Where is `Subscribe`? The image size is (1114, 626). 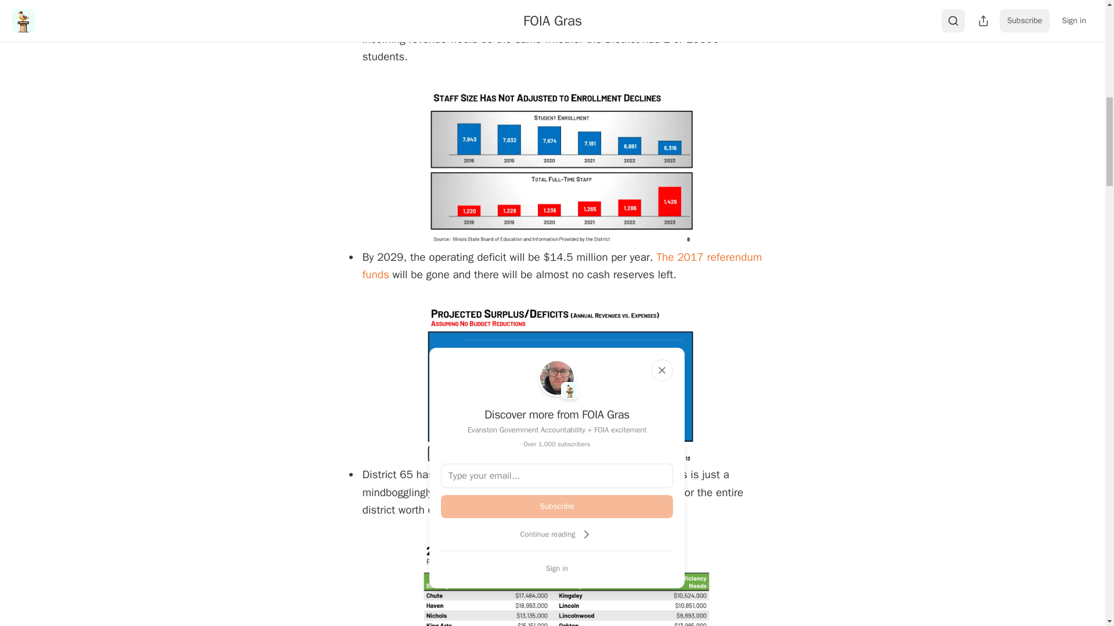
Subscribe is located at coordinates (557, 507).